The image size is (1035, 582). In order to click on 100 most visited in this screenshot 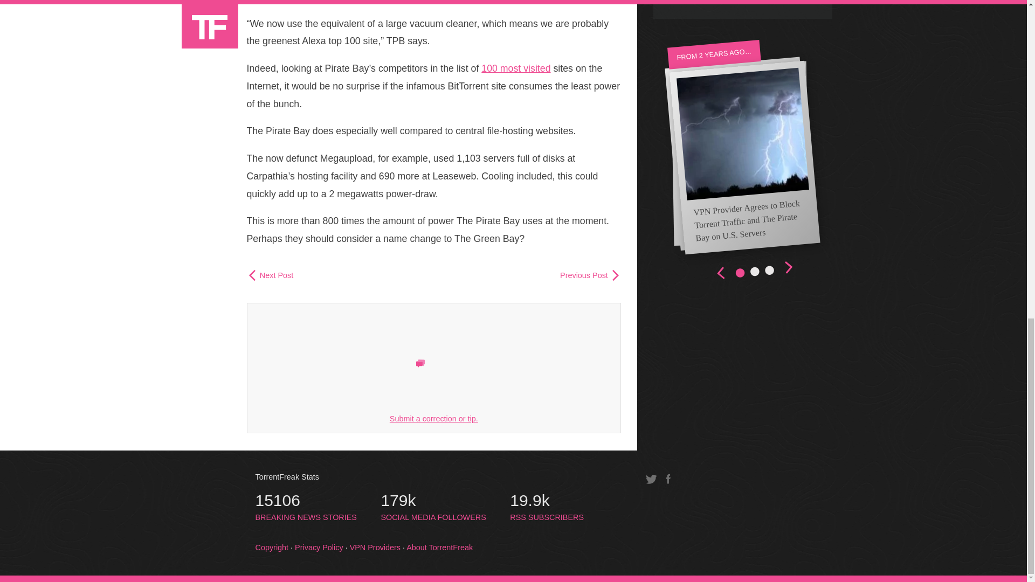, I will do `click(319, 547)`.